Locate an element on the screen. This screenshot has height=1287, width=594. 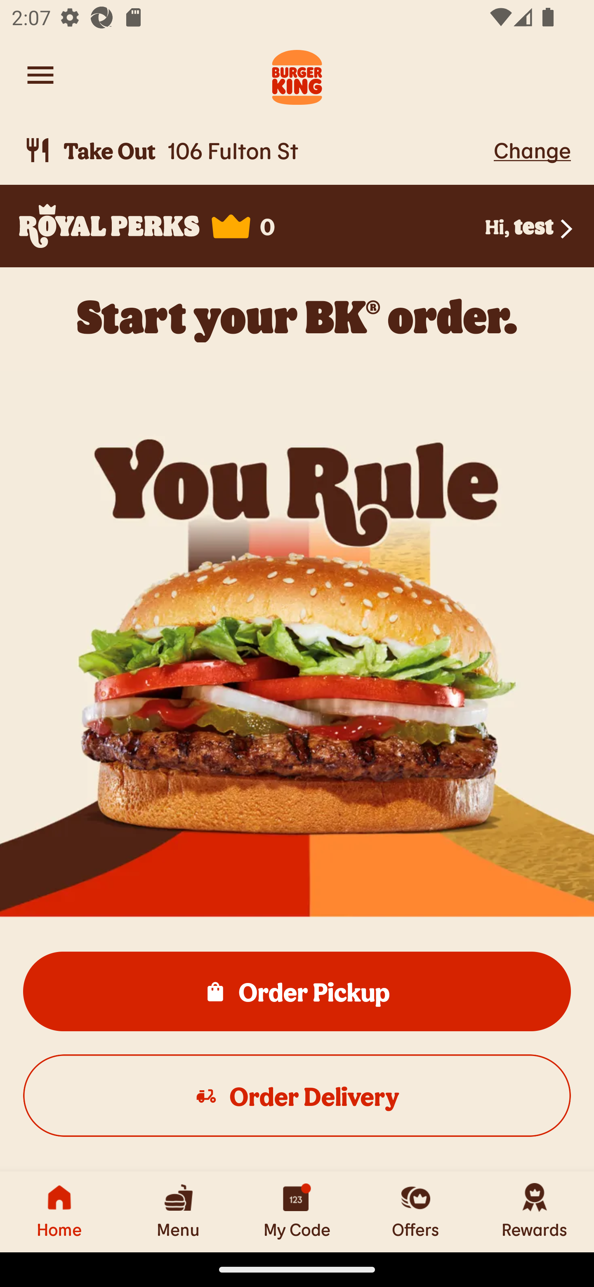
, Order Delivery  Order Delivery is located at coordinates (297, 1095).